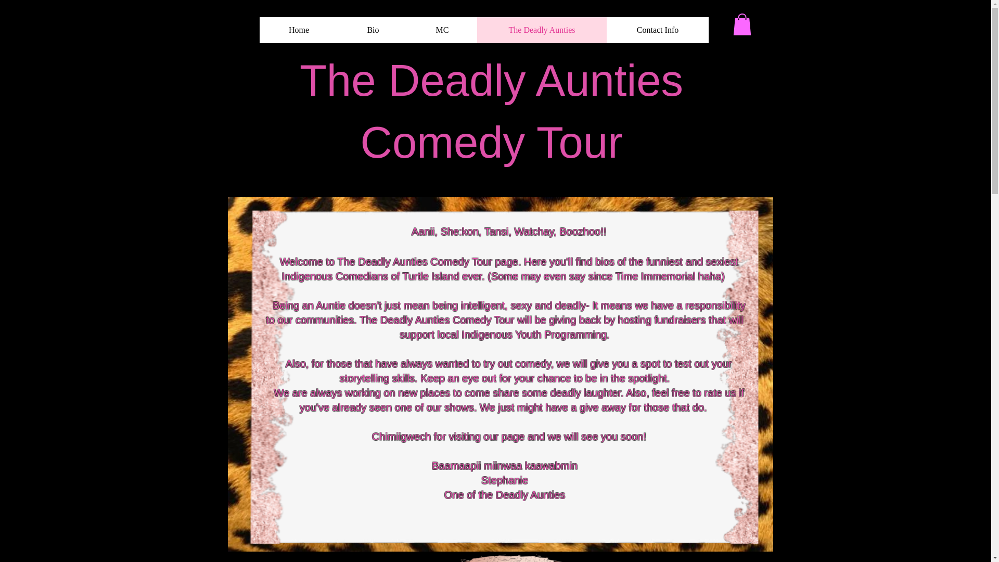  I want to click on Home, so click(299, 30).